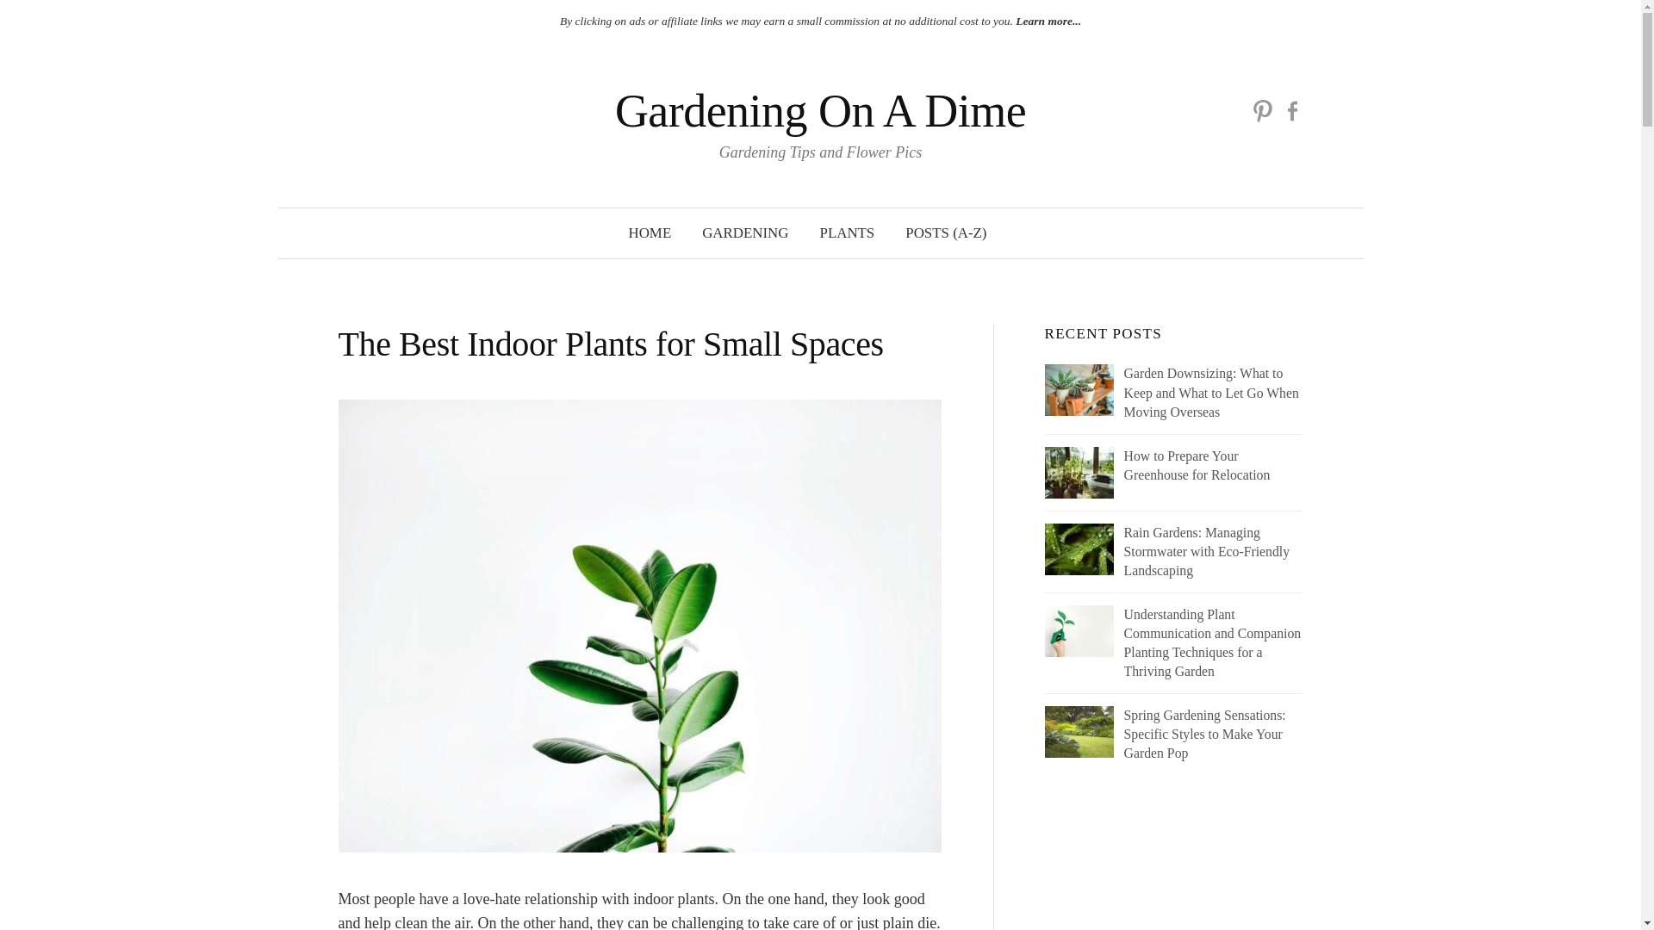 The image size is (1654, 930). What do you see at coordinates (1173, 465) in the screenshot?
I see `How to Prepare Your Greenhouse for Relocation` at bounding box center [1173, 465].